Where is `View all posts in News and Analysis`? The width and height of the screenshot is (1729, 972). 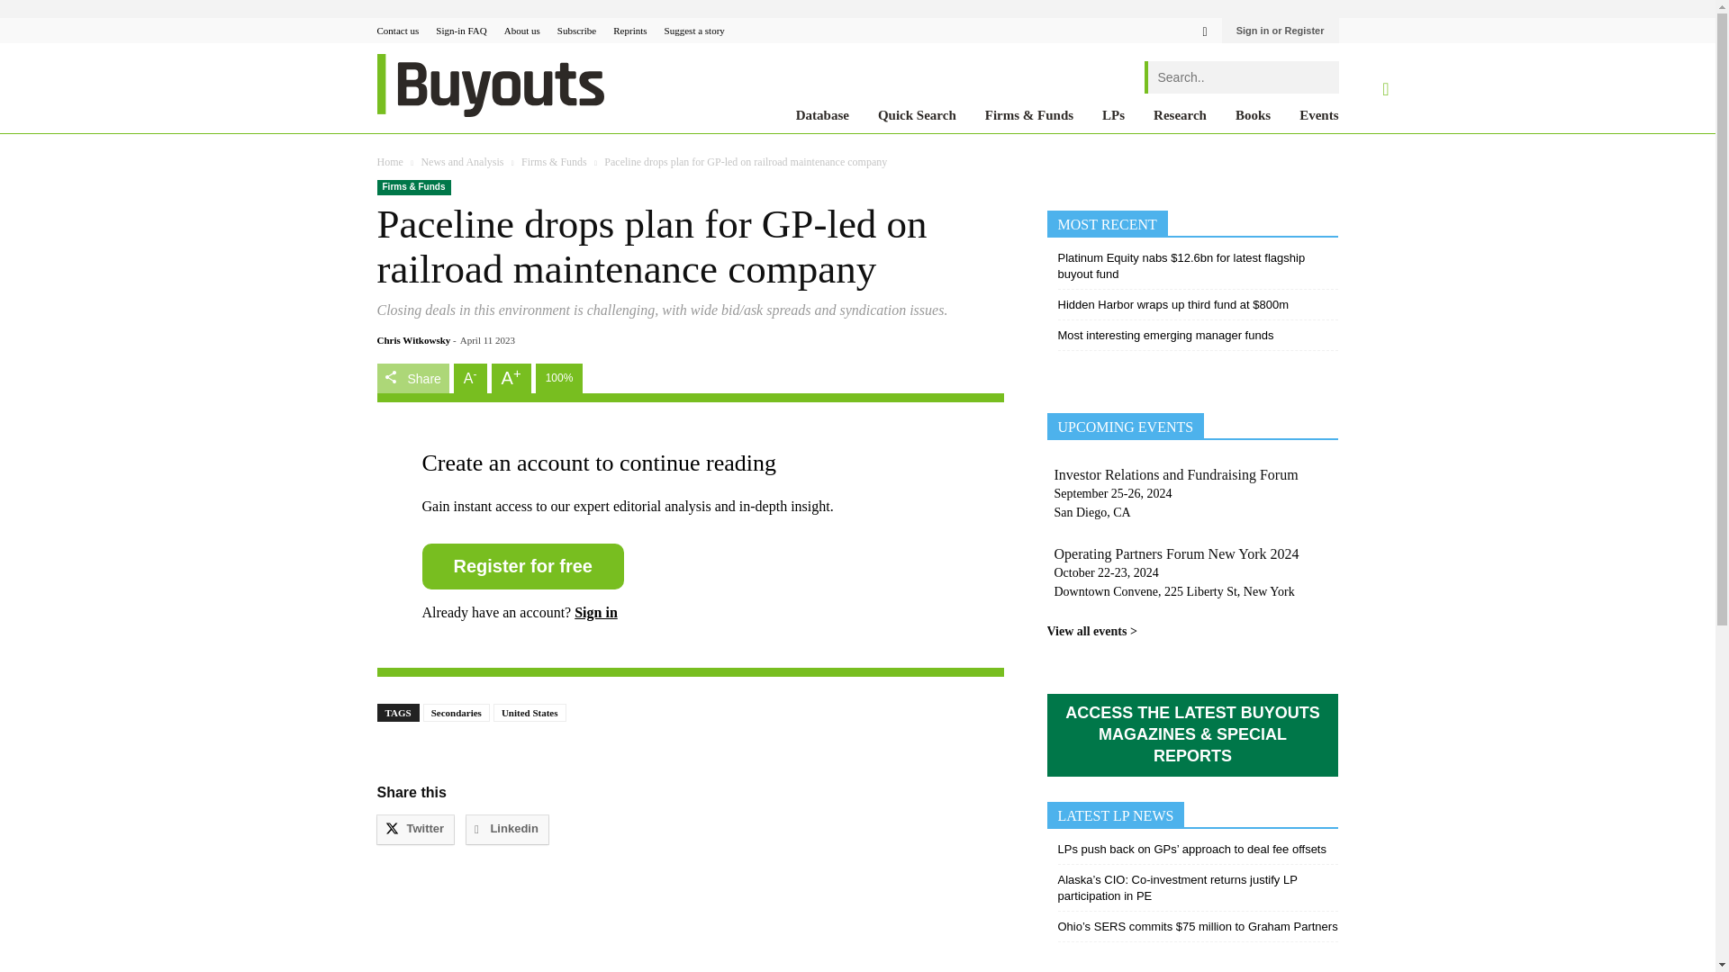 View all posts in News and Analysis is located at coordinates (461, 161).